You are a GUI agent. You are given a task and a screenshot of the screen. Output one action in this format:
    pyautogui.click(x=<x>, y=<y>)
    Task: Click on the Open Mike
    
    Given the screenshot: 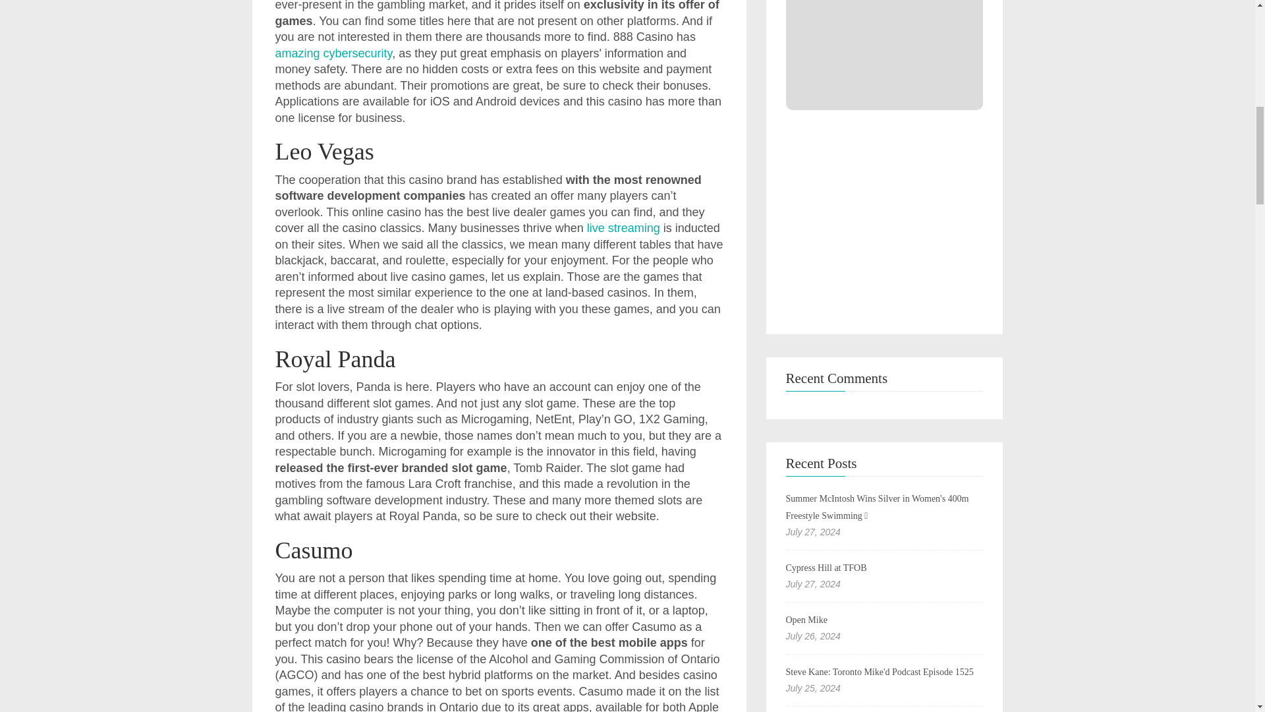 What is the action you would take?
    pyautogui.click(x=806, y=620)
    